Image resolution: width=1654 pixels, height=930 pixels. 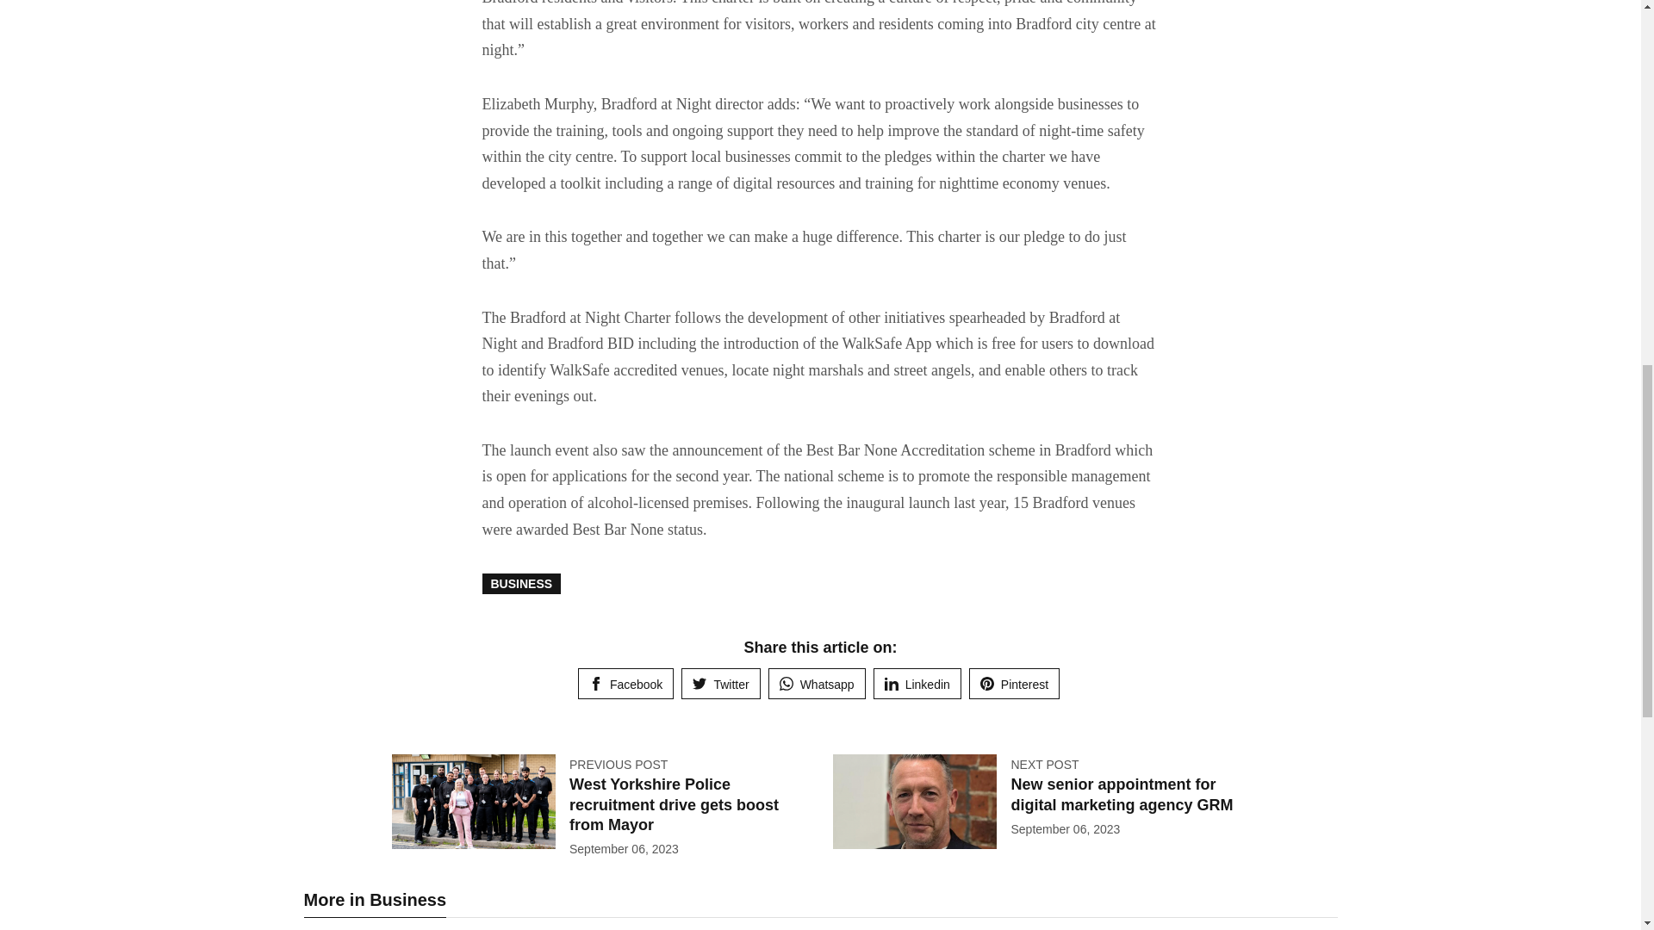 I want to click on Pinterest, so click(x=1015, y=684).